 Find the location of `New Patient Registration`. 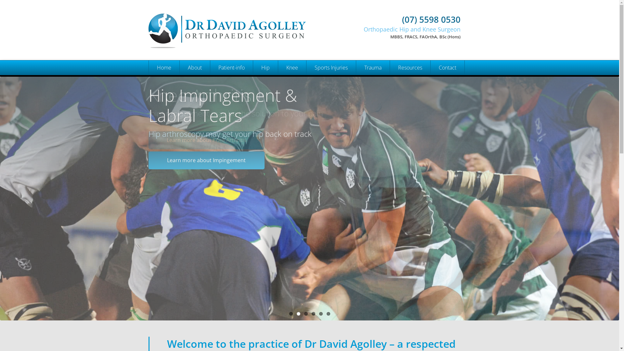

New Patient Registration is located at coordinates (231, 126).